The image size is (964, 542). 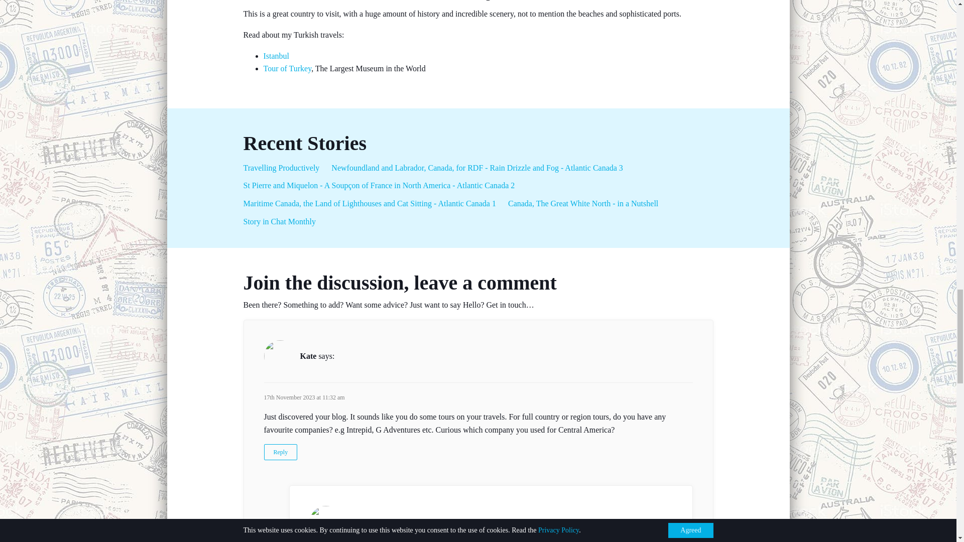 I want to click on 17th November 2023 at 11:32 am, so click(x=304, y=397).